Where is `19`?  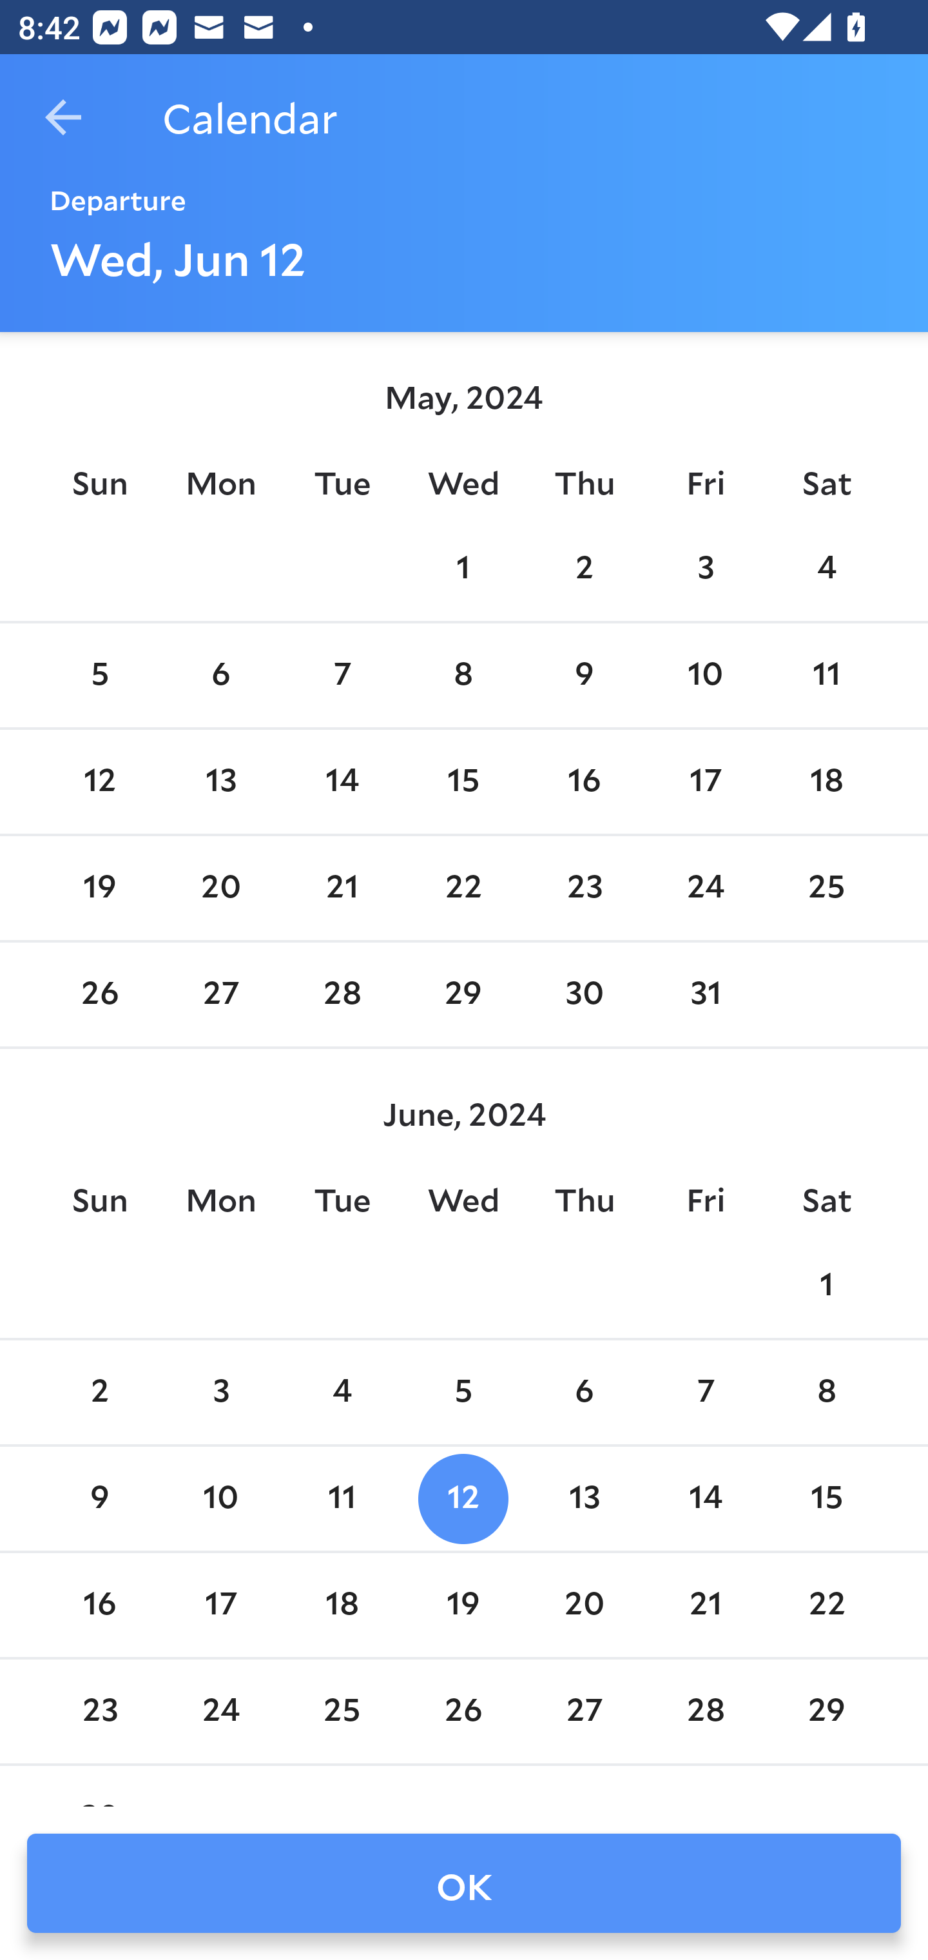 19 is located at coordinates (99, 888).